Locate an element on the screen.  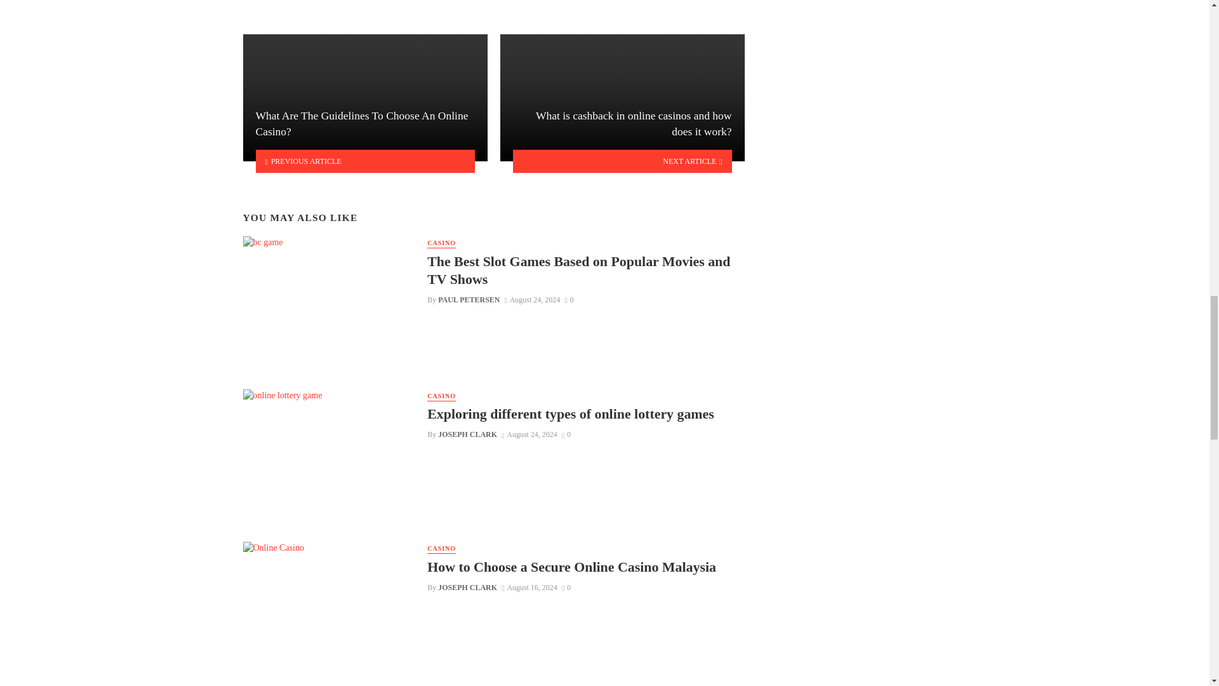
0 is located at coordinates (568, 300).